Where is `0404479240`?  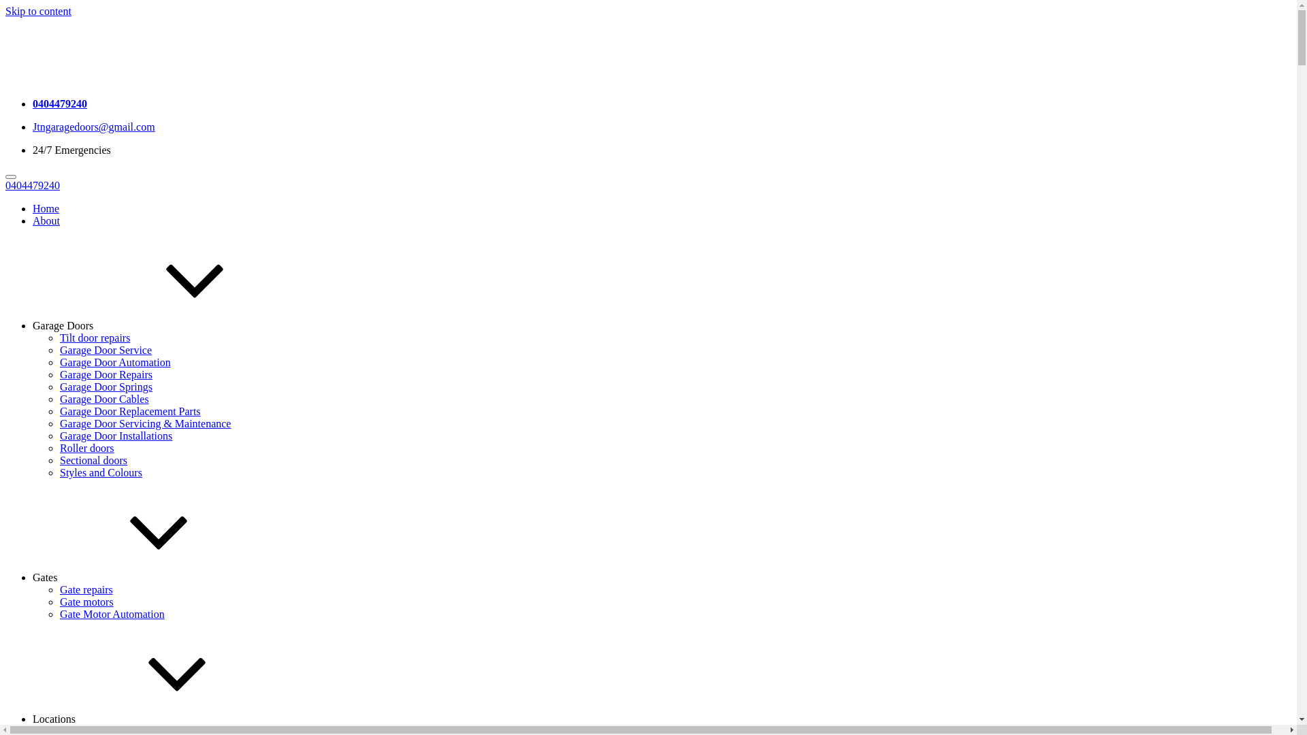
0404479240 is located at coordinates (33, 185).